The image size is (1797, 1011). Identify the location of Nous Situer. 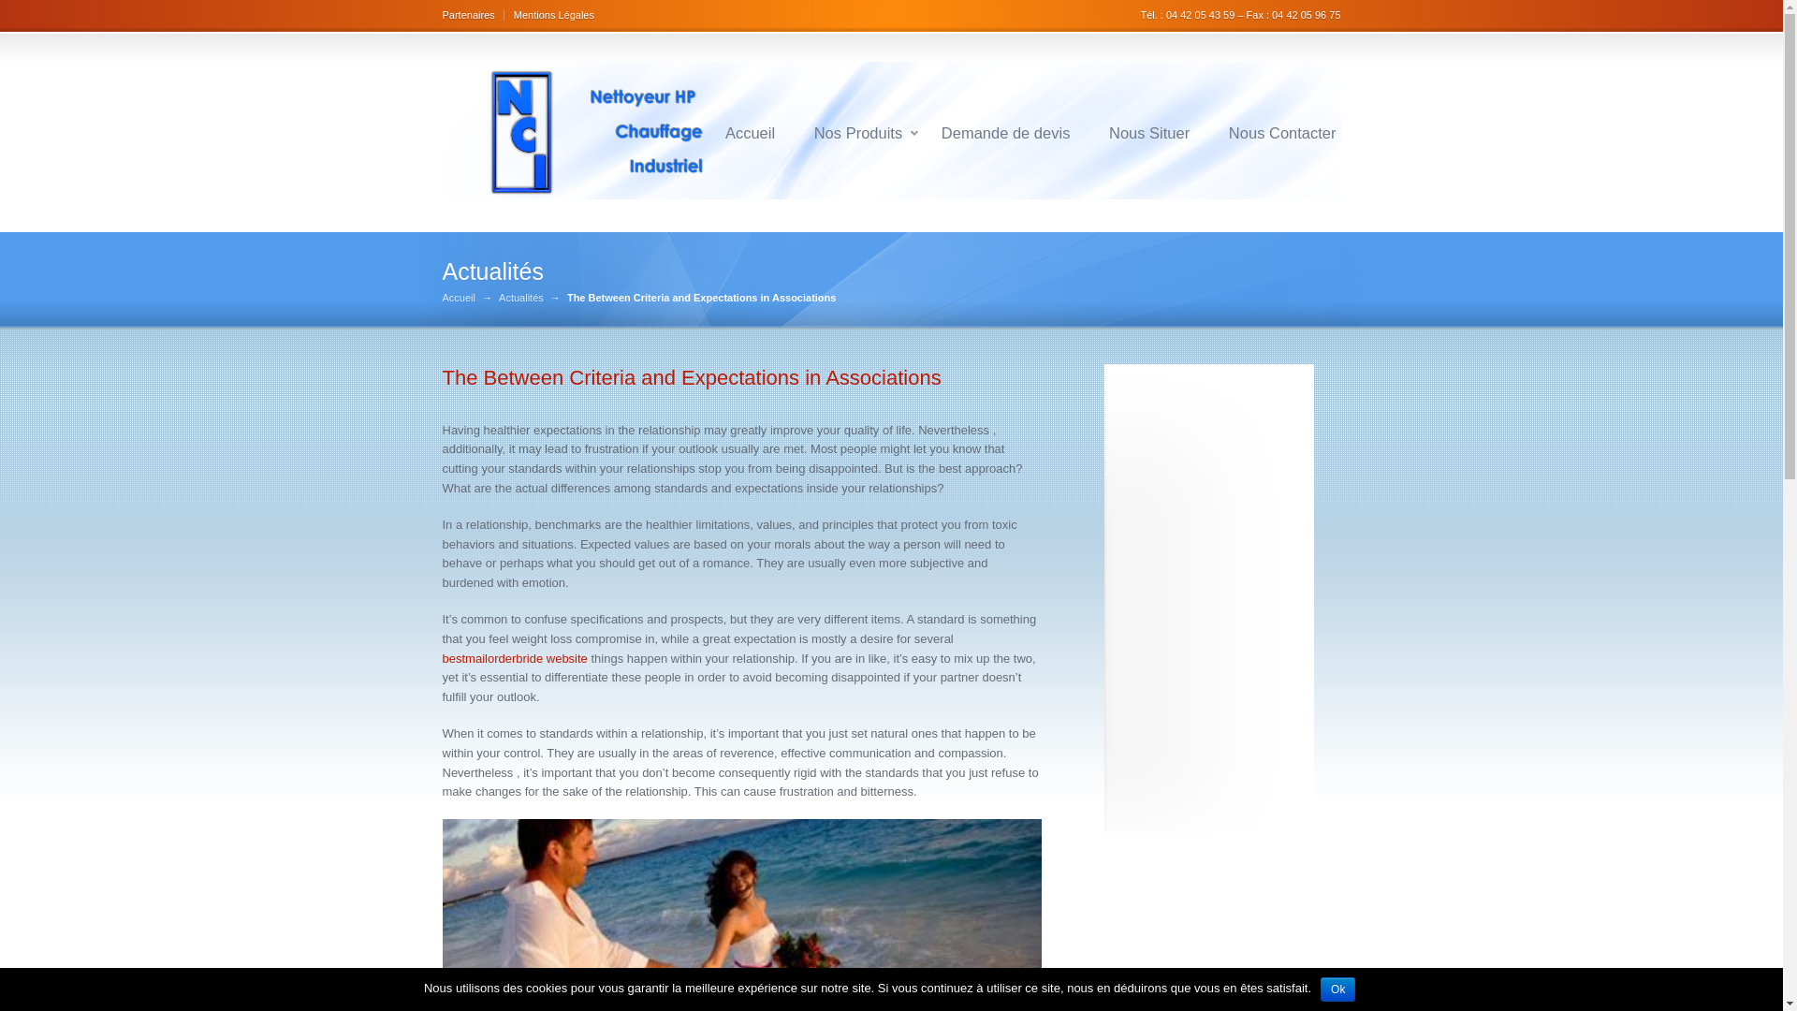
(1149, 133).